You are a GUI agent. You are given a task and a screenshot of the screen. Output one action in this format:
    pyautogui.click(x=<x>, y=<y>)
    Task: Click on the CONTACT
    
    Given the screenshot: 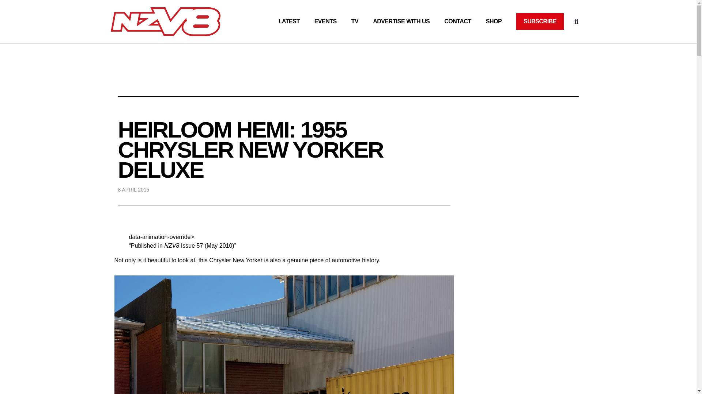 What is the action you would take?
    pyautogui.click(x=458, y=21)
    